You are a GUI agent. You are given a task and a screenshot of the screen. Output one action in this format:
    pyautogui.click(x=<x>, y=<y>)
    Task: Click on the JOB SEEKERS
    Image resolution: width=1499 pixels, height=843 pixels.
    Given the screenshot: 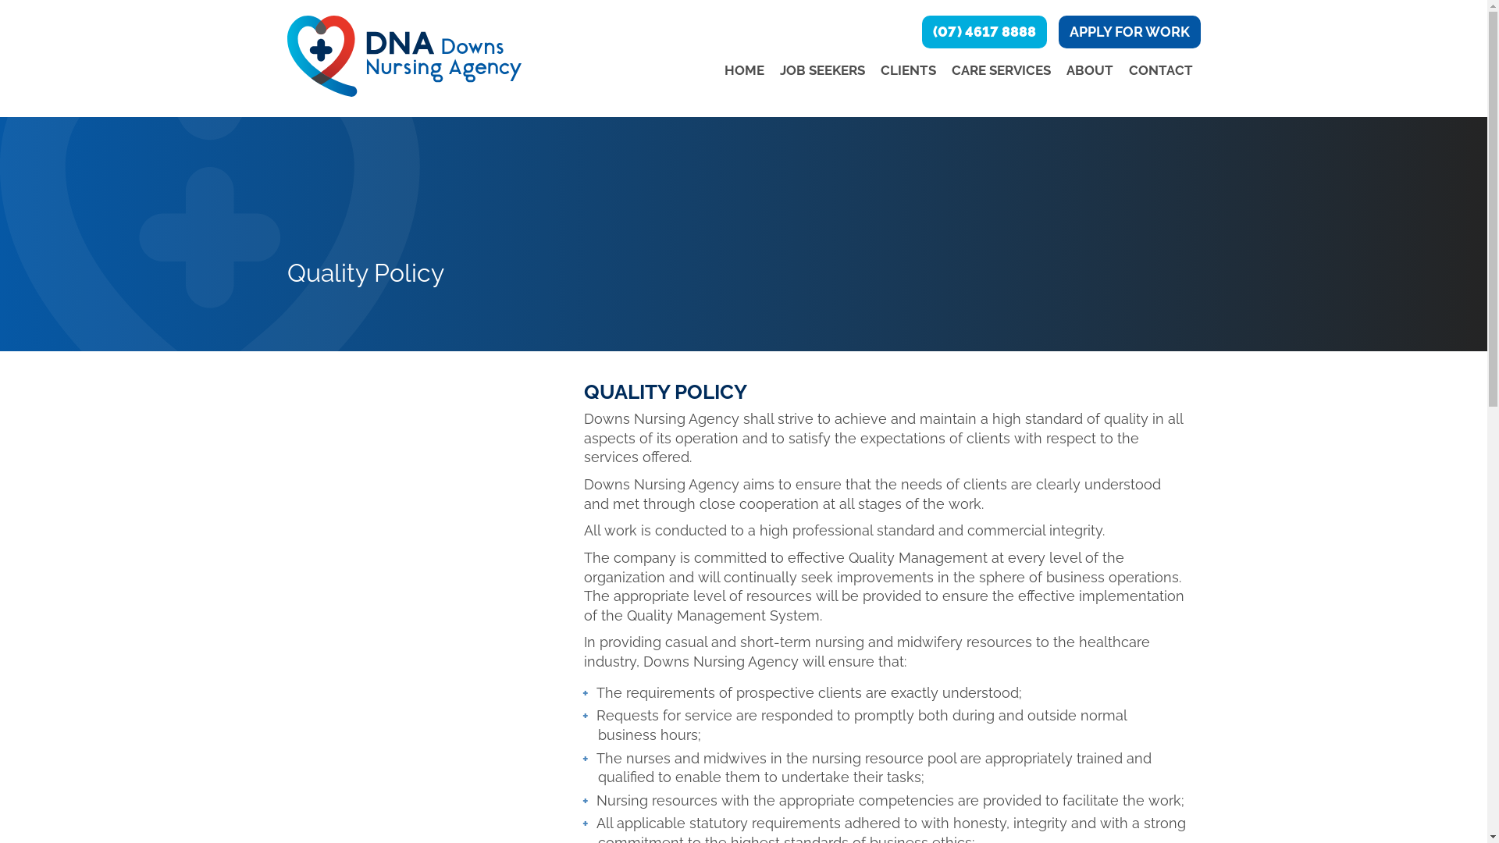 What is the action you would take?
    pyautogui.click(x=821, y=70)
    